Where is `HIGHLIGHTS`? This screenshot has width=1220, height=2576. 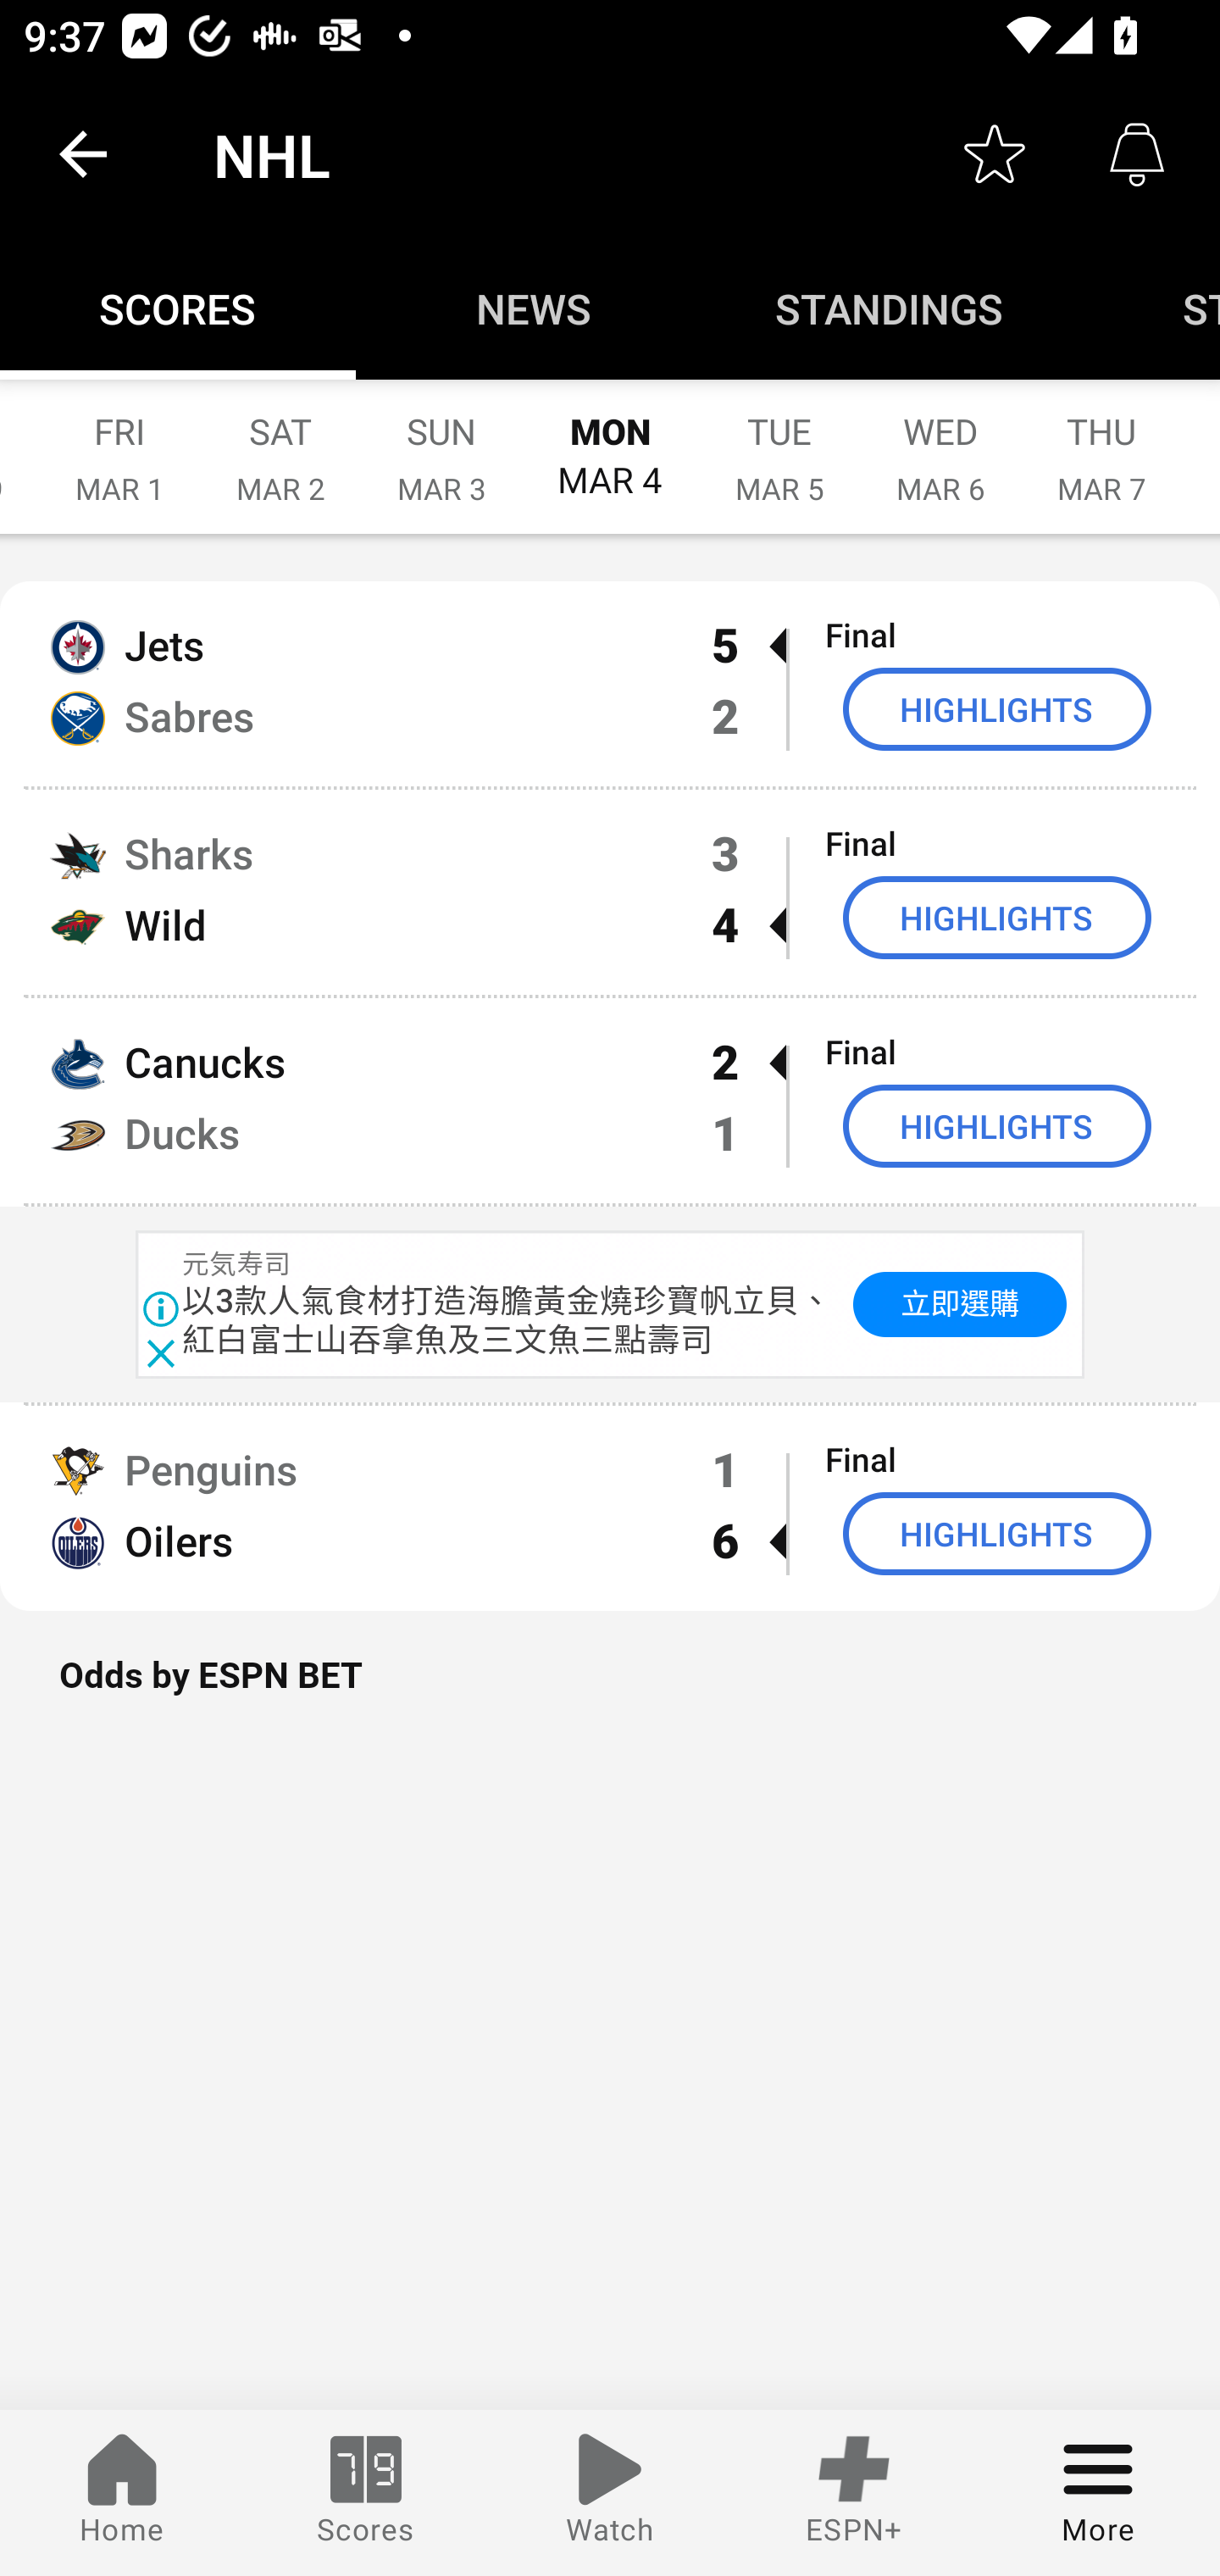
HIGHLIGHTS is located at coordinates (997, 917).